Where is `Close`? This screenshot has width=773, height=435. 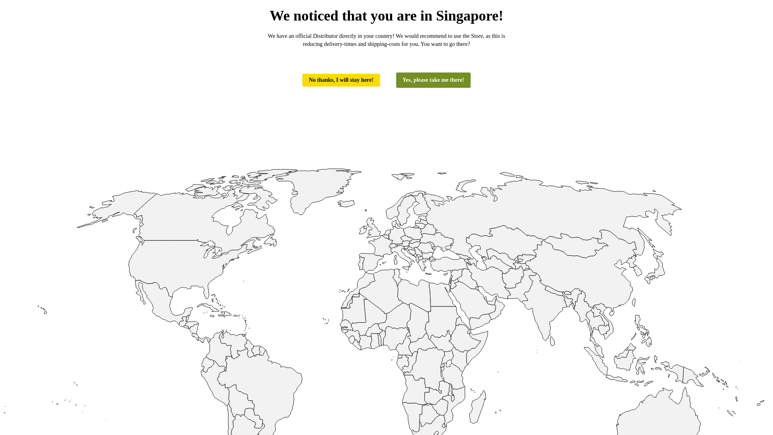
Close is located at coordinates (478, 186).